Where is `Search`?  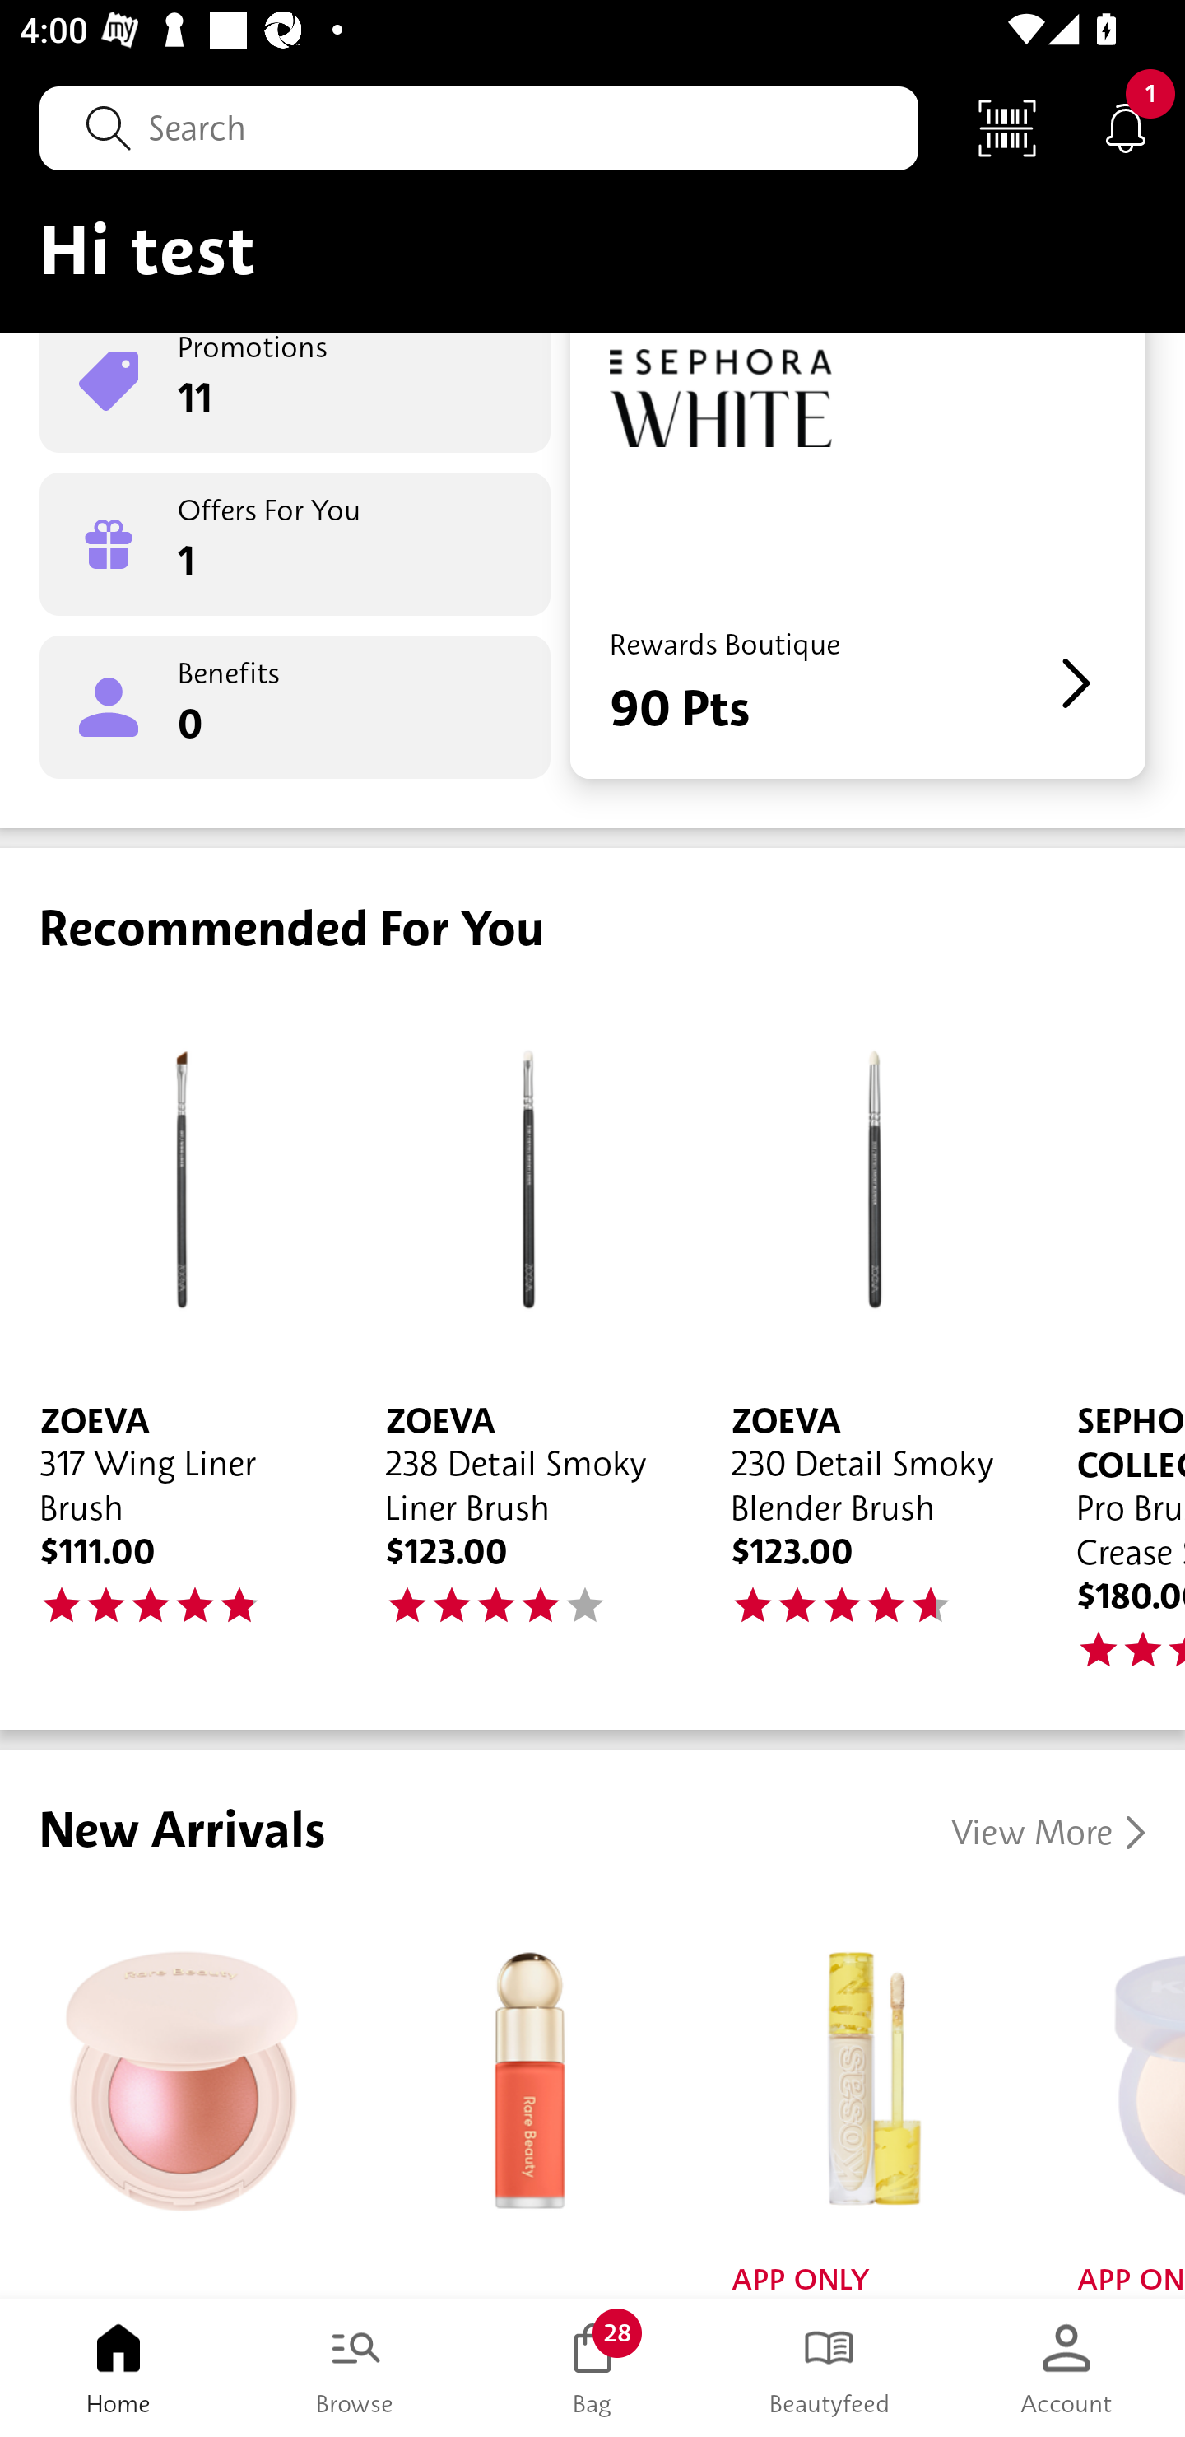
Search is located at coordinates (479, 128).